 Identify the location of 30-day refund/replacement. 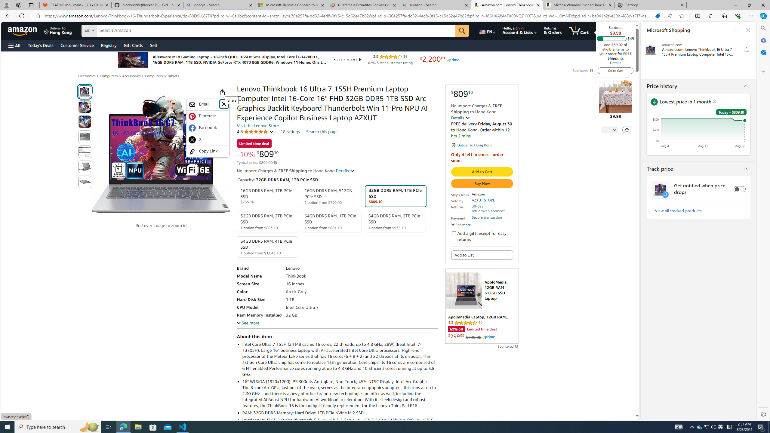
(492, 209).